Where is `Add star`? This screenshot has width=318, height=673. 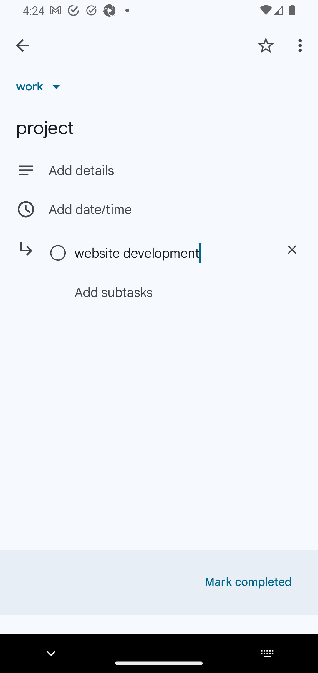 Add star is located at coordinates (266, 45).